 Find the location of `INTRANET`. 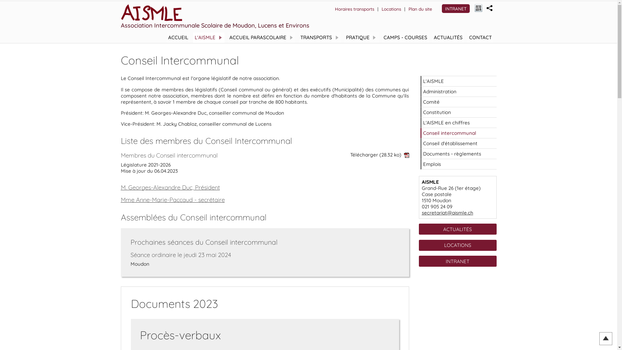

INTRANET is located at coordinates (457, 261).